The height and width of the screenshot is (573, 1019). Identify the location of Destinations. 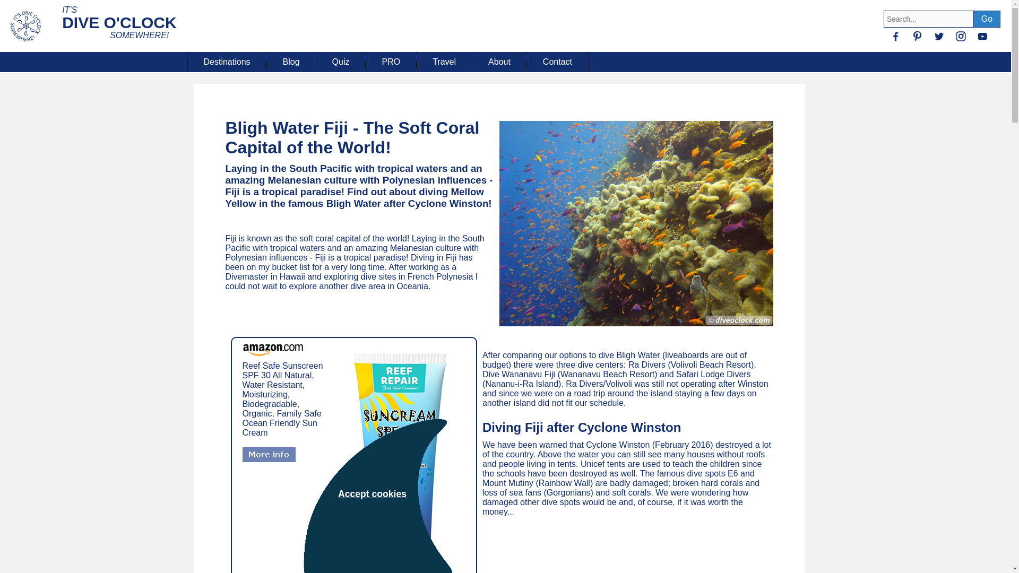
(226, 62).